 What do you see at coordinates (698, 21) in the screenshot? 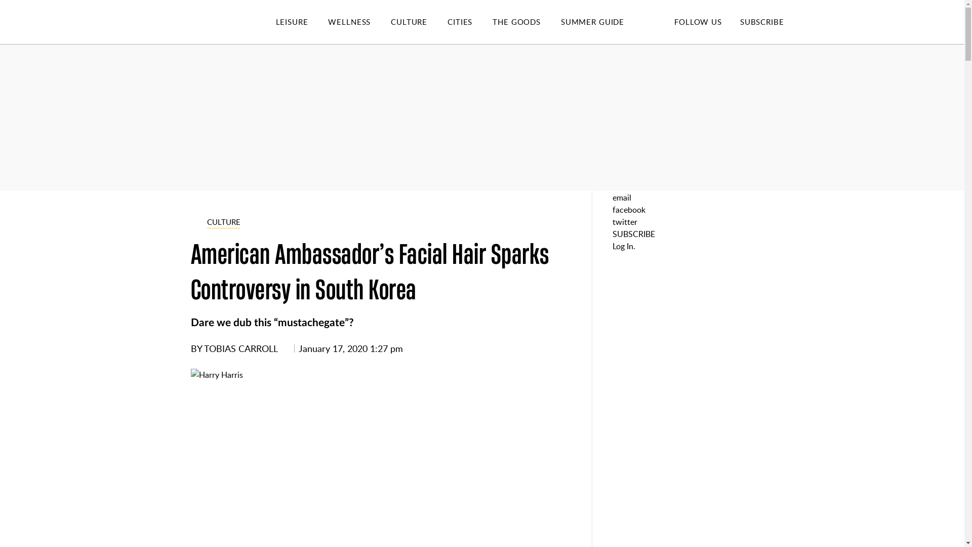
I see `FOLLOW US` at bounding box center [698, 21].